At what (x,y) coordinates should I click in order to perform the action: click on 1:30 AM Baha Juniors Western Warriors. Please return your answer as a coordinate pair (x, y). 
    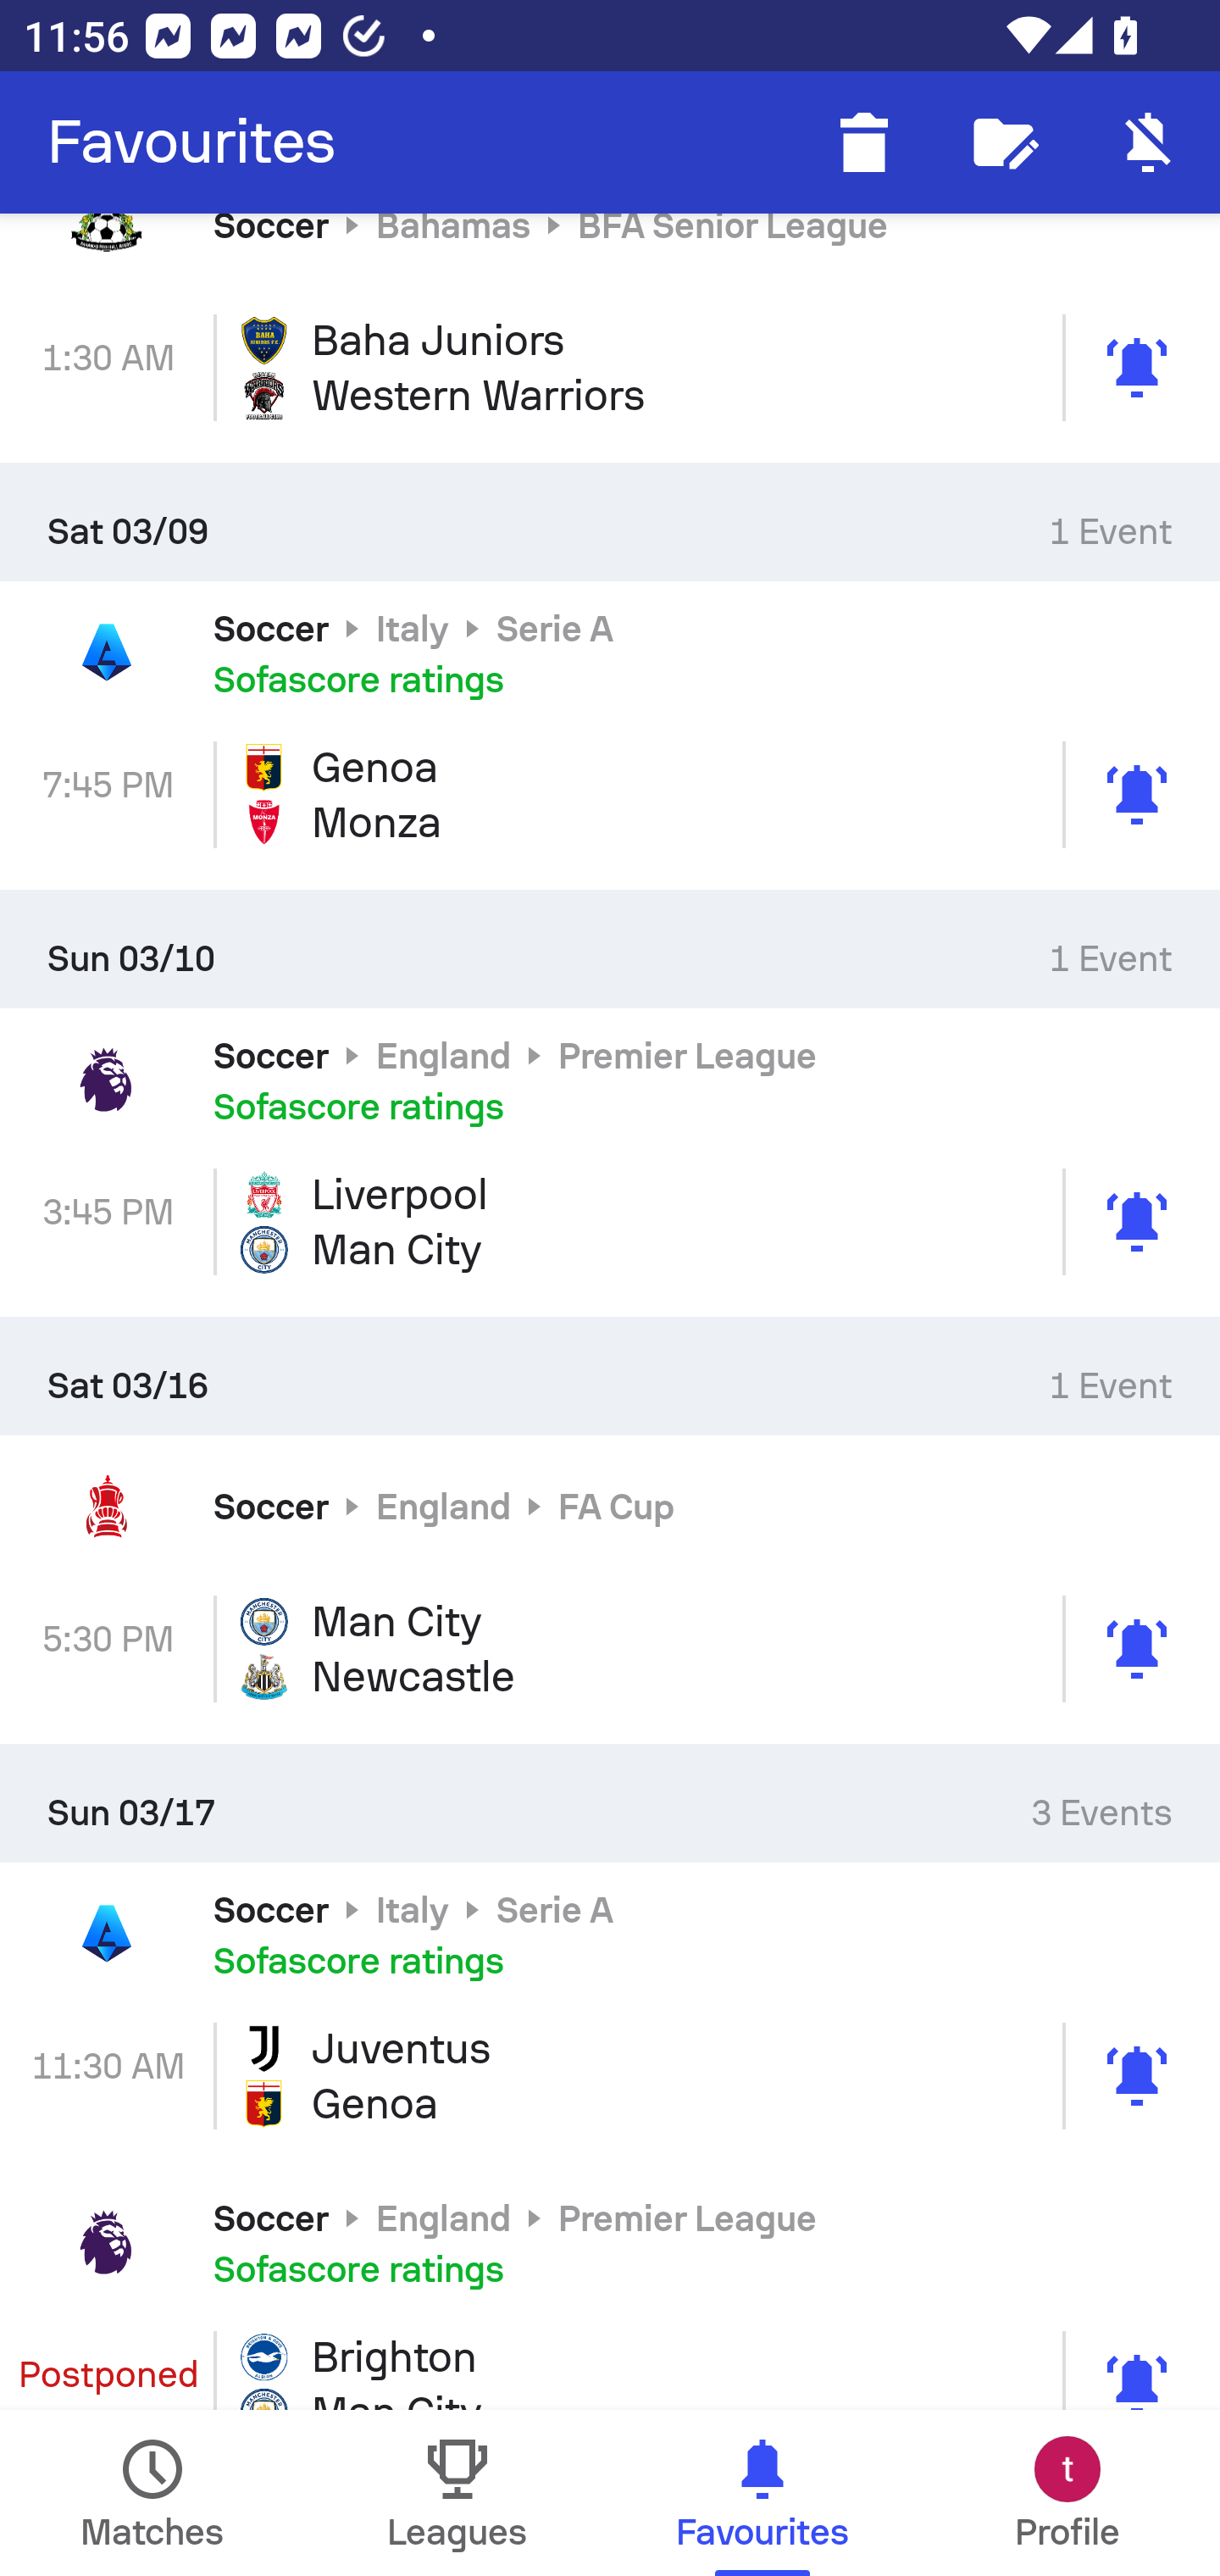
    Looking at the image, I should click on (610, 366).